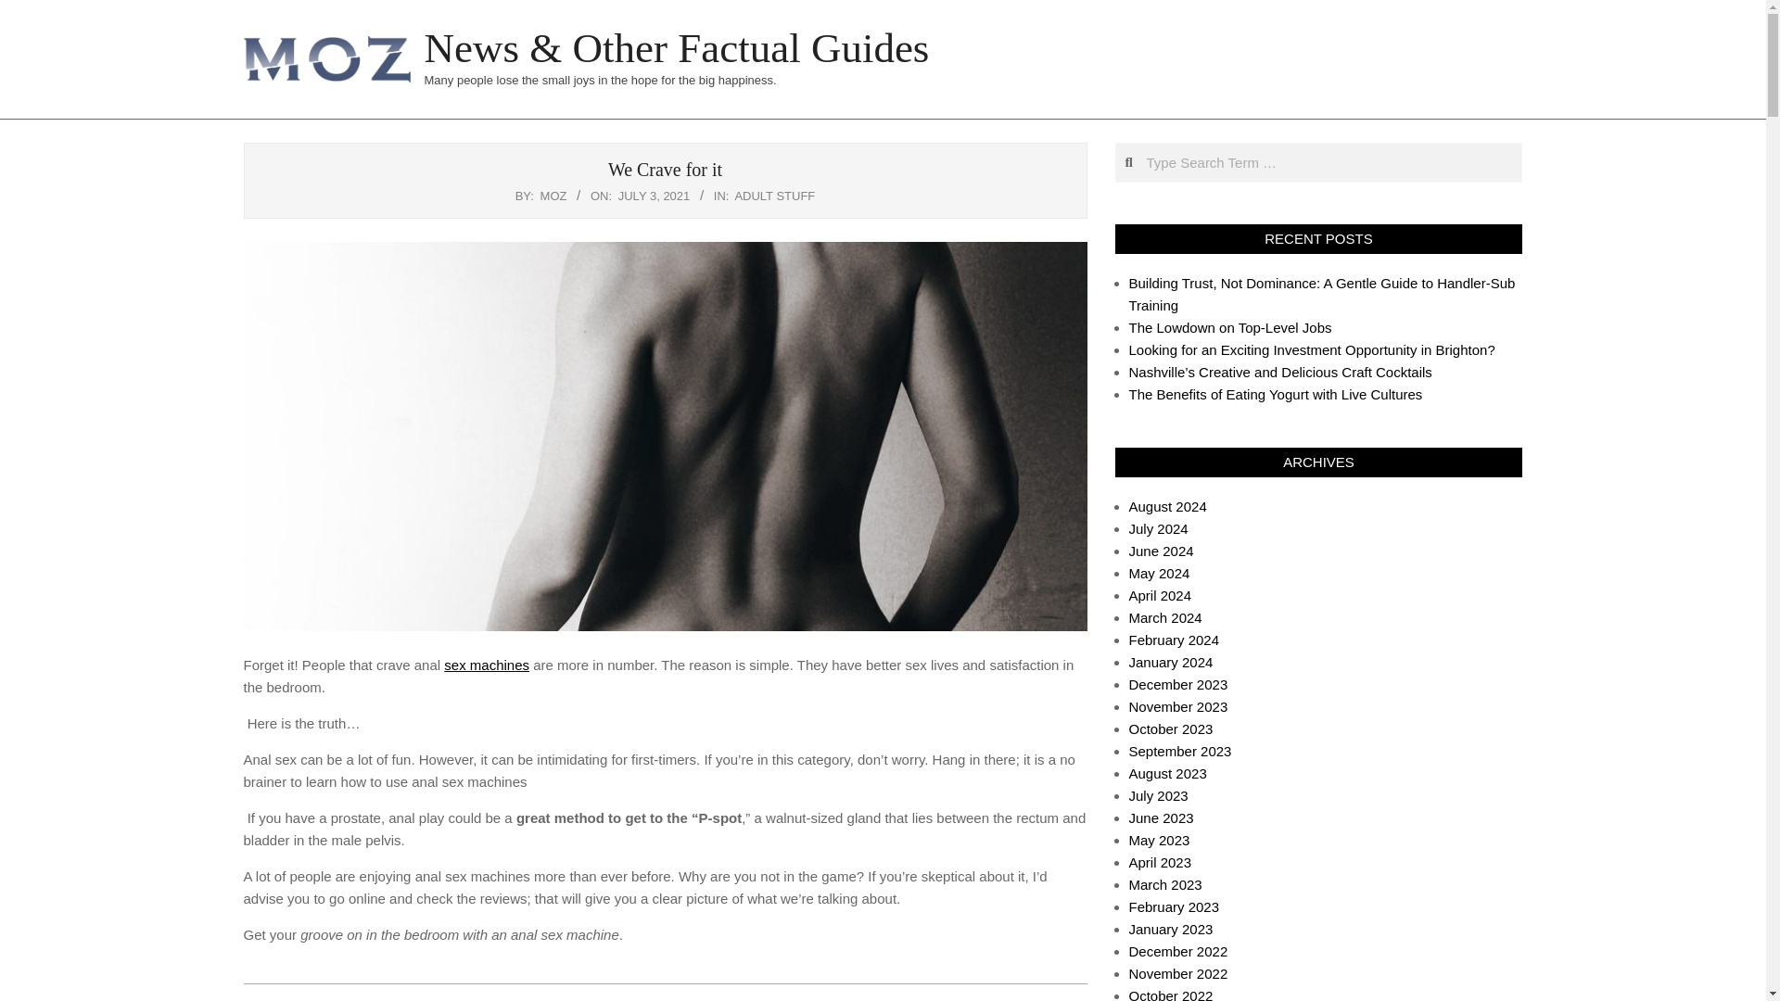 The height and width of the screenshot is (1001, 1780). What do you see at coordinates (1171, 929) in the screenshot?
I see `January 2023` at bounding box center [1171, 929].